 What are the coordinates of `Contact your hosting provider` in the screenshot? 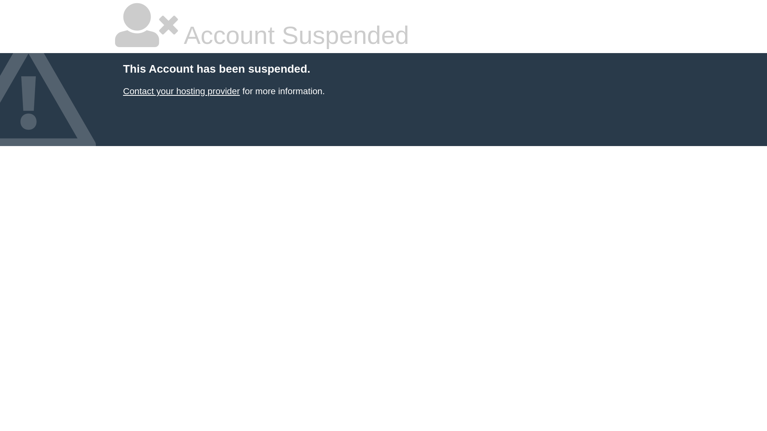 It's located at (181, 91).